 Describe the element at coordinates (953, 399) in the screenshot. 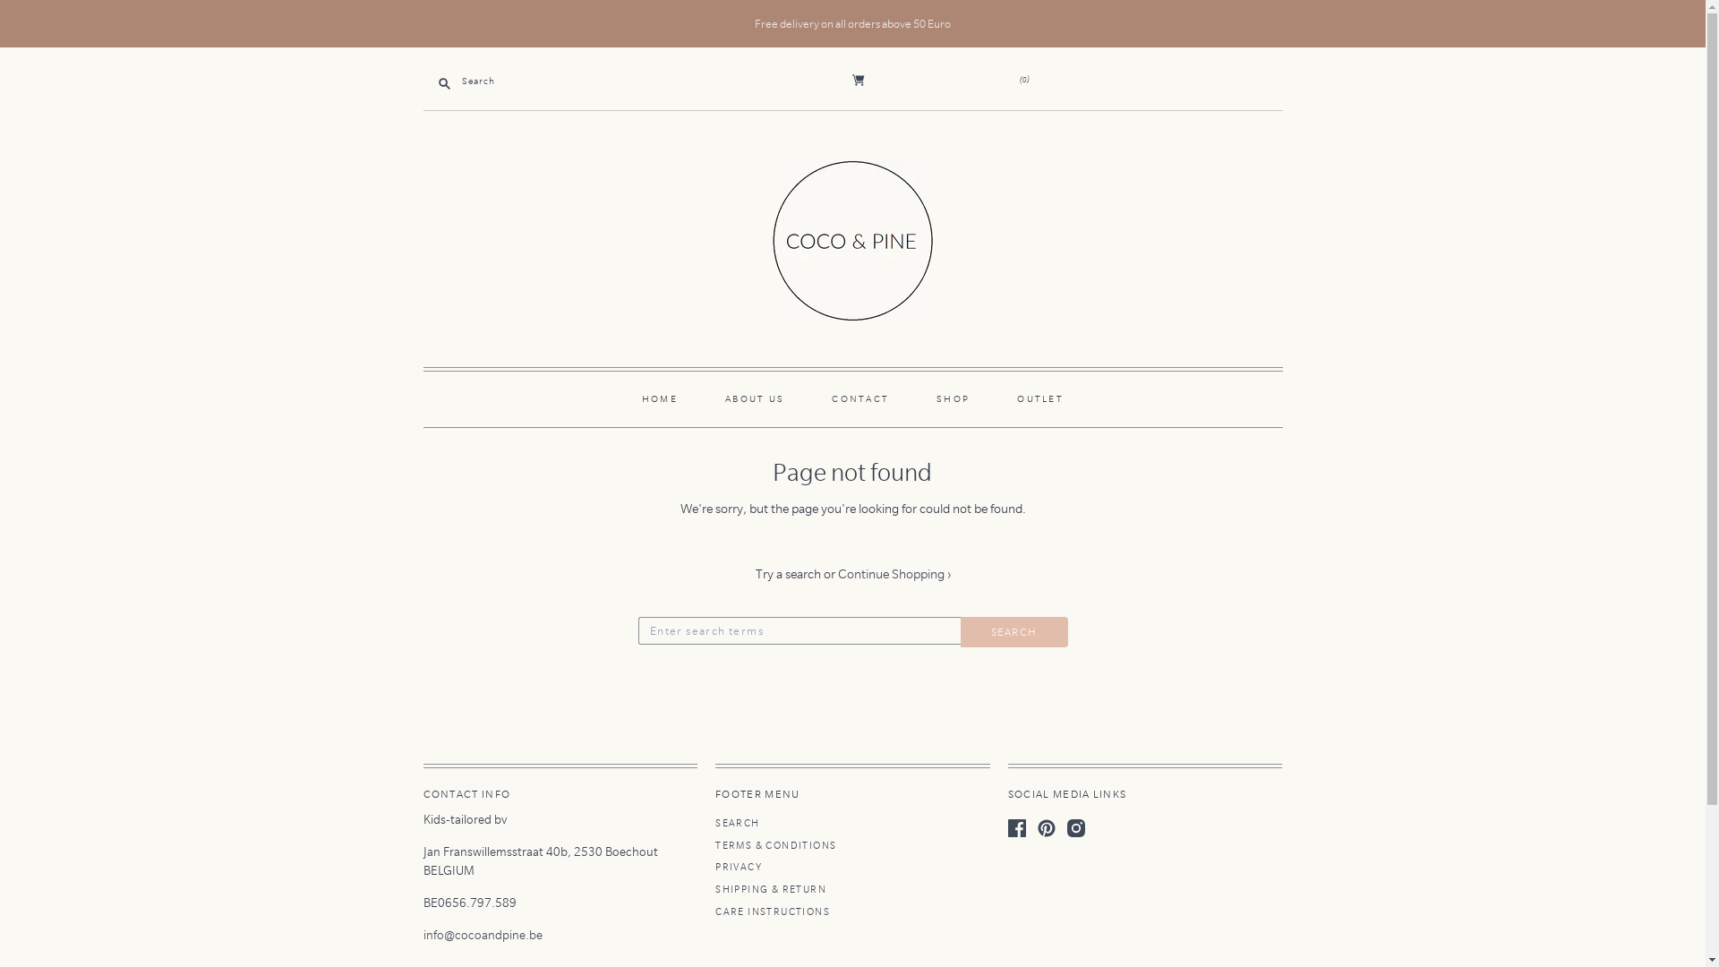

I see `SHOP` at that location.